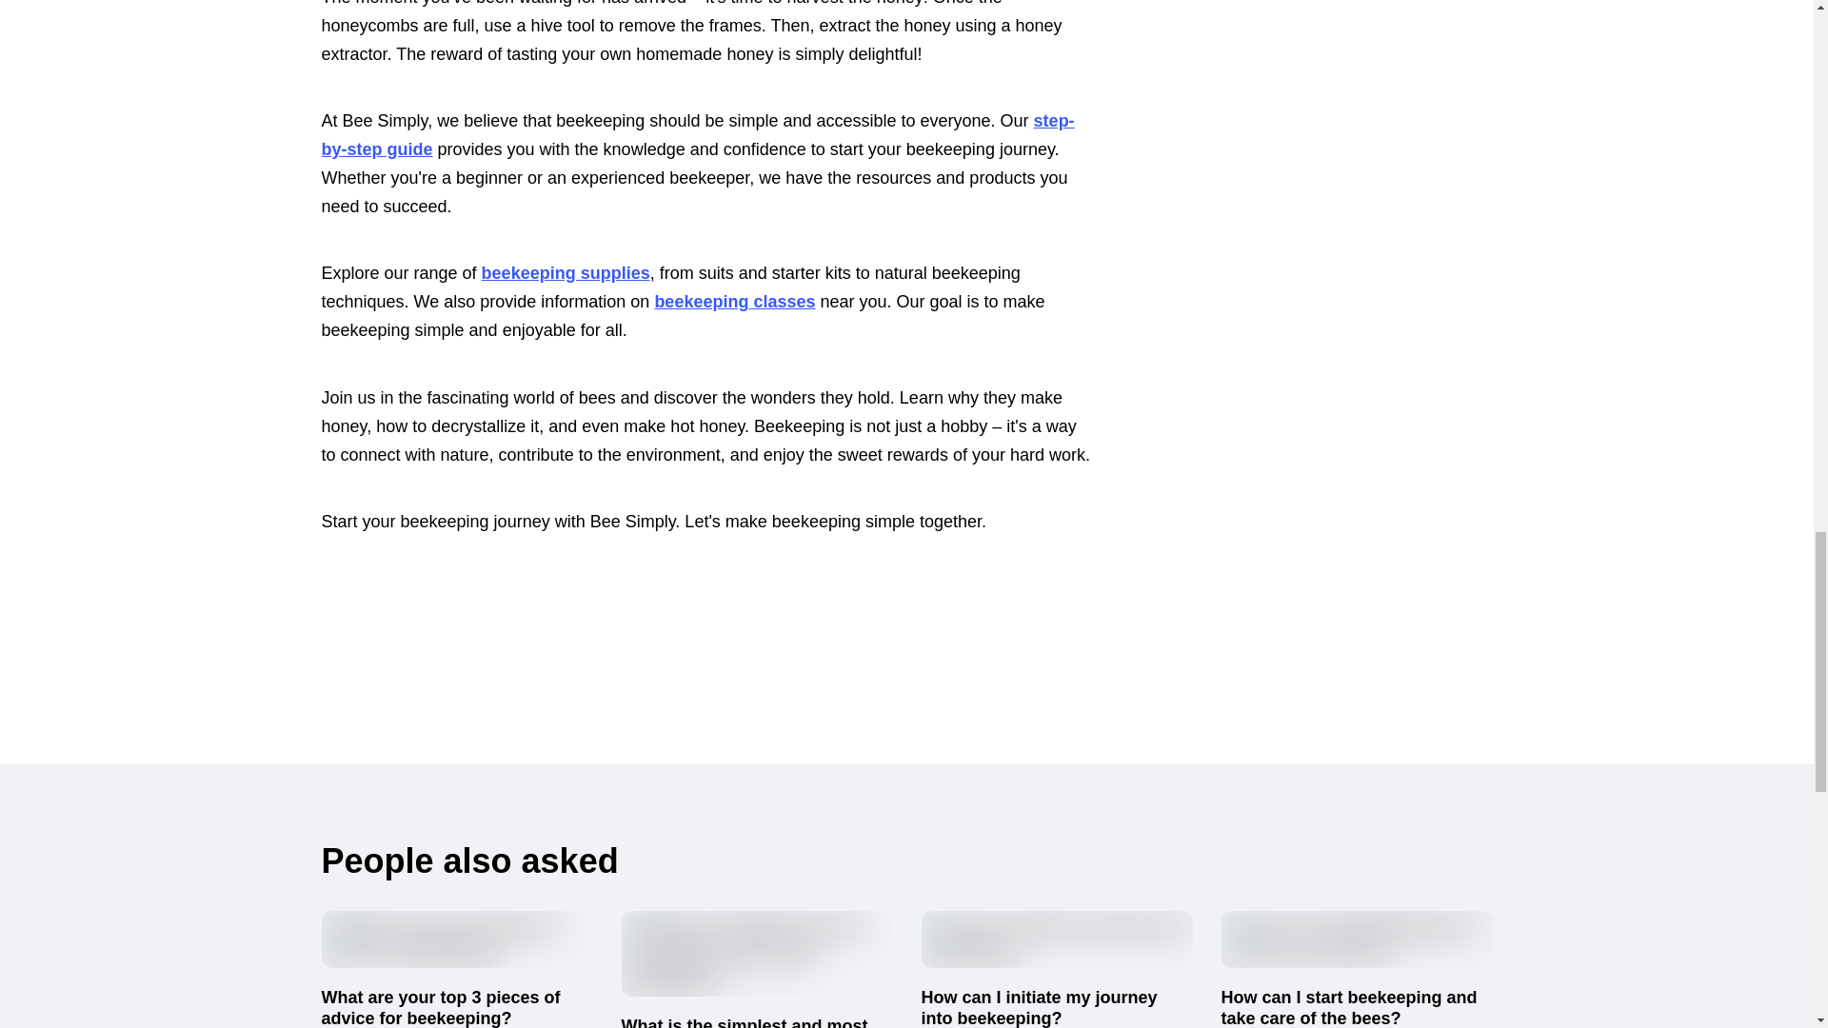 The width and height of the screenshot is (1828, 1028). What do you see at coordinates (697, 135) in the screenshot?
I see `step-by-step guide` at bounding box center [697, 135].